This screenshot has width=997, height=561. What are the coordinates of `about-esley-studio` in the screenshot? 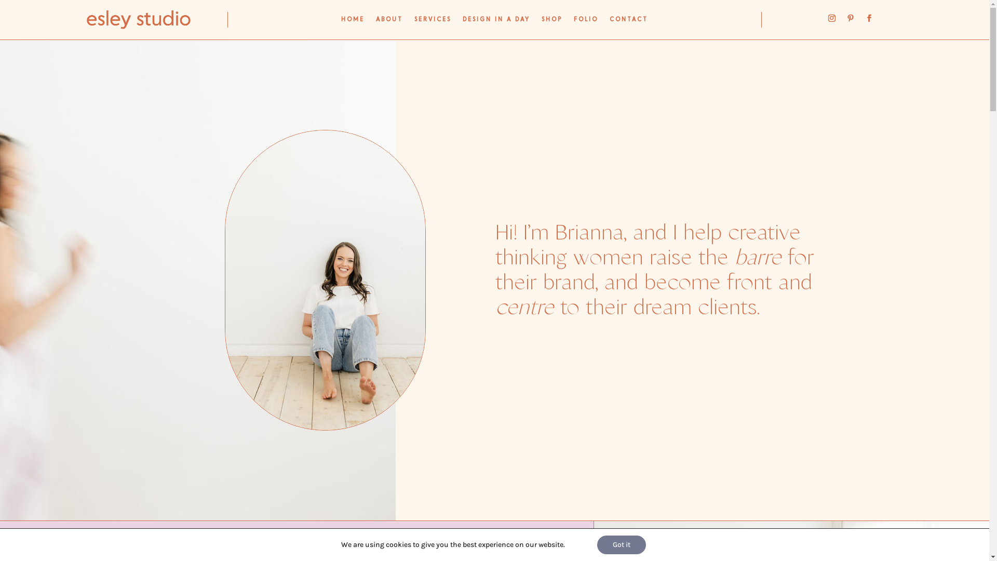 It's located at (325, 280).